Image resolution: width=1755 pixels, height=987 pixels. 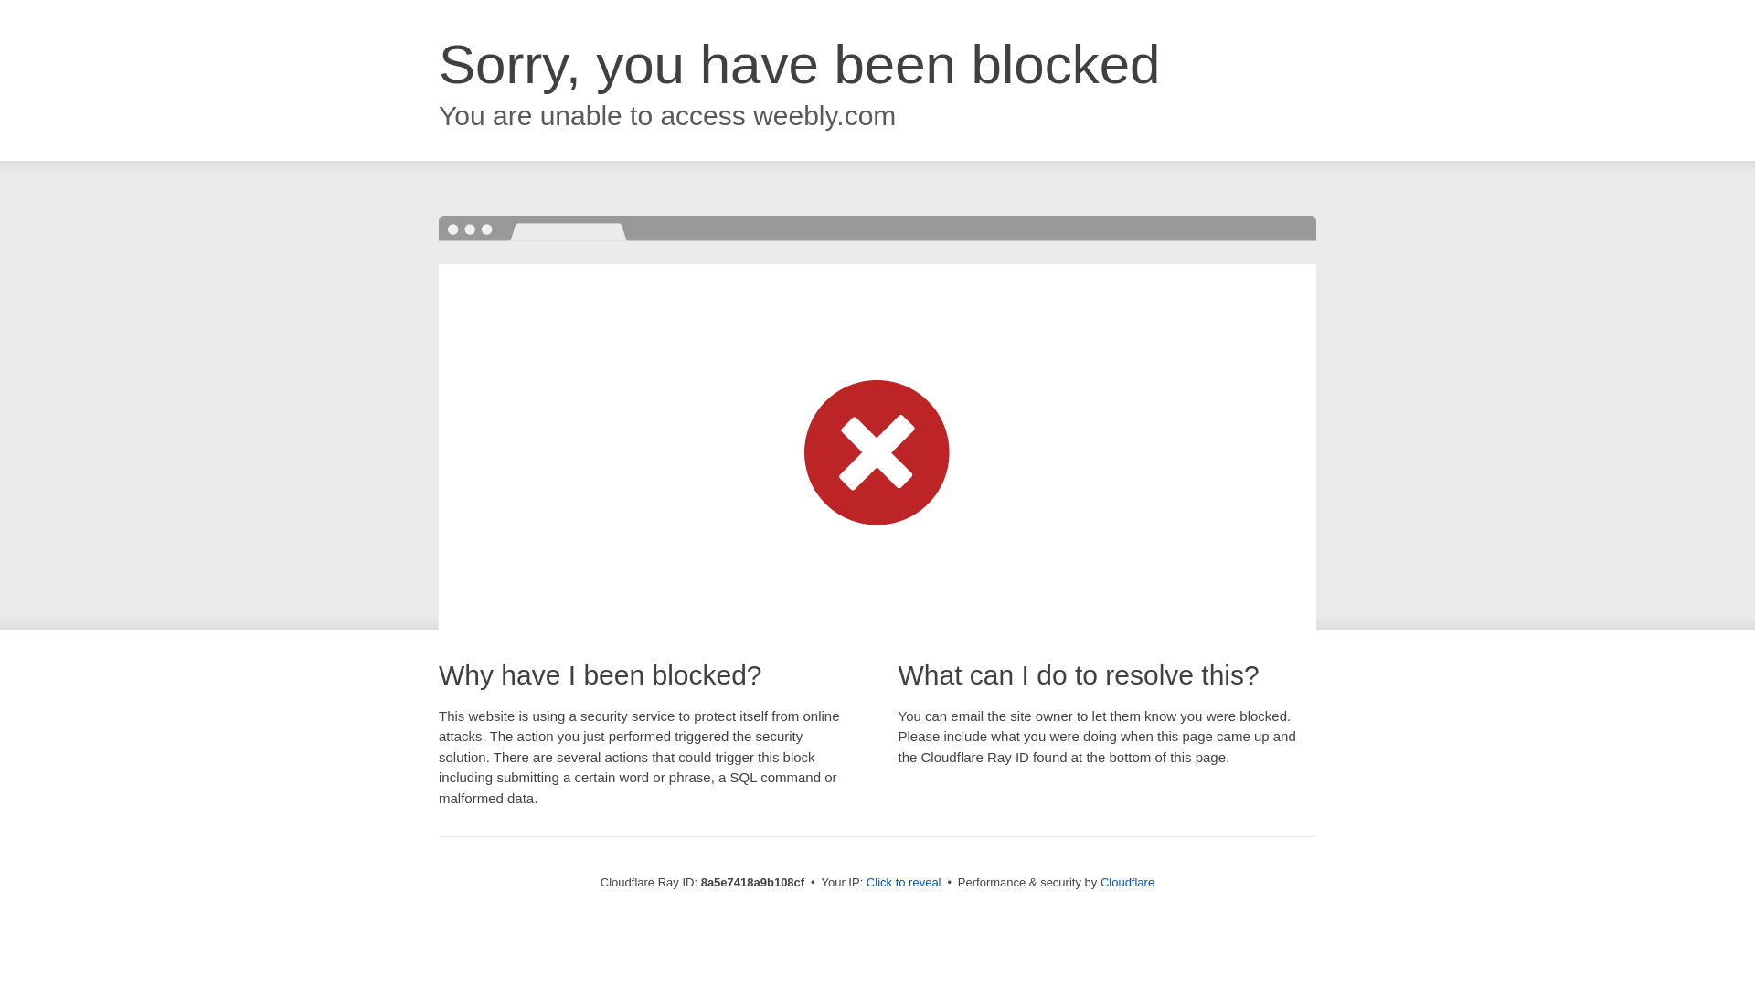 What do you see at coordinates (1127, 882) in the screenshot?
I see `Cloudflare` at bounding box center [1127, 882].